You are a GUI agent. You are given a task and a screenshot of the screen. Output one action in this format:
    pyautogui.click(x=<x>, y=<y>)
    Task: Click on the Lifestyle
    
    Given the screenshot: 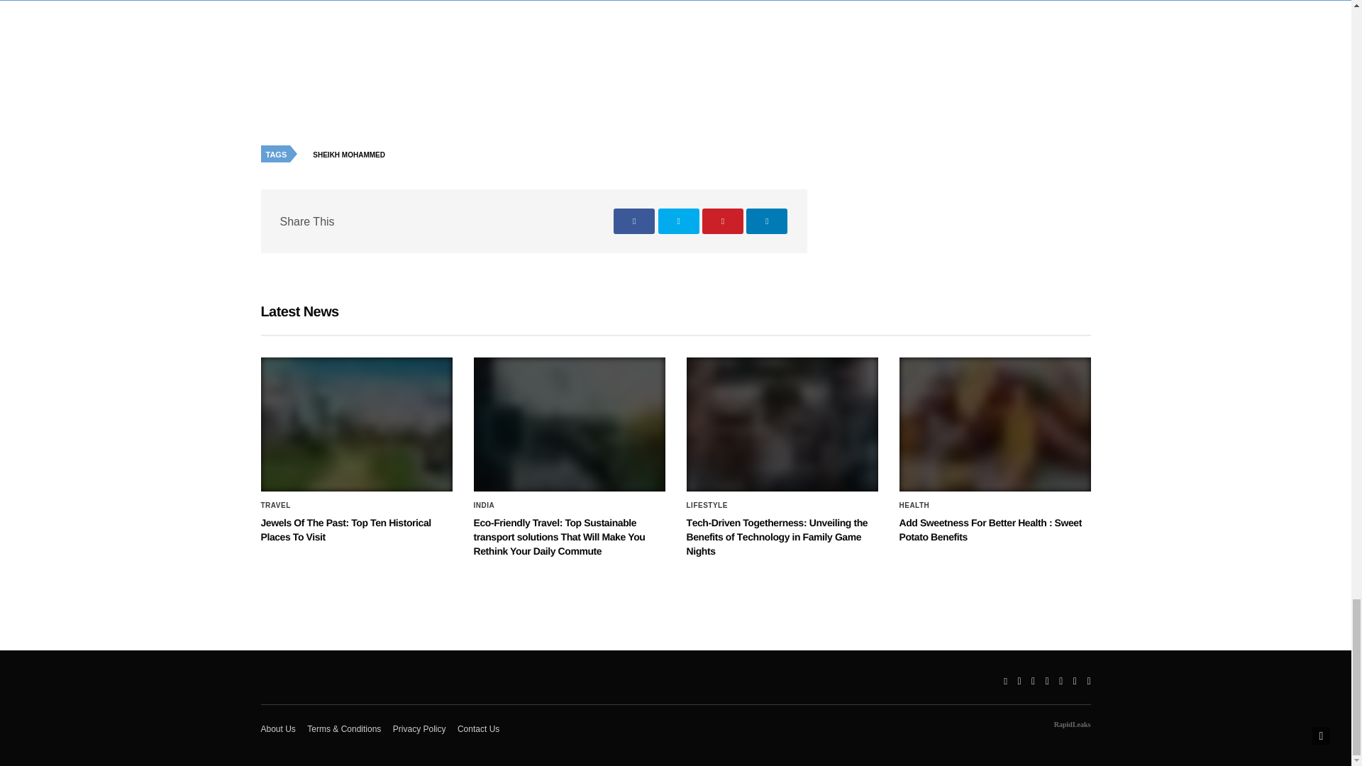 What is the action you would take?
    pyautogui.click(x=707, y=506)
    